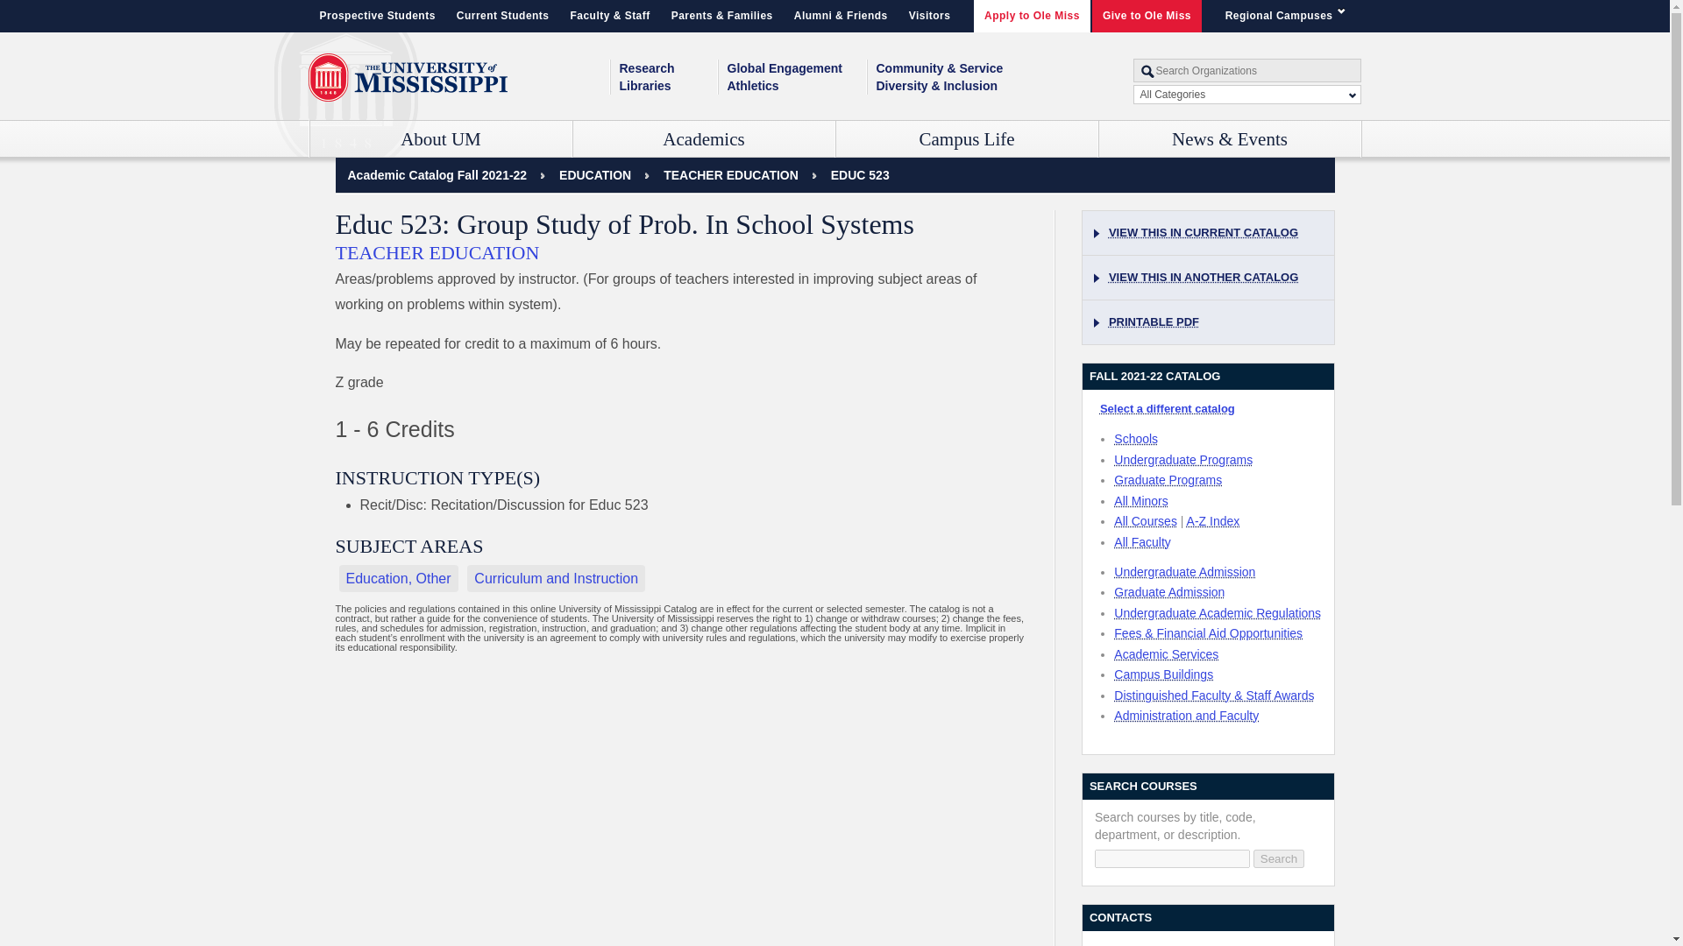 This screenshot has width=1683, height=946. What do you see at coordinates (437, 175) in the screenshot?
I see `Catalog home page` at bounding box center [437, 175].